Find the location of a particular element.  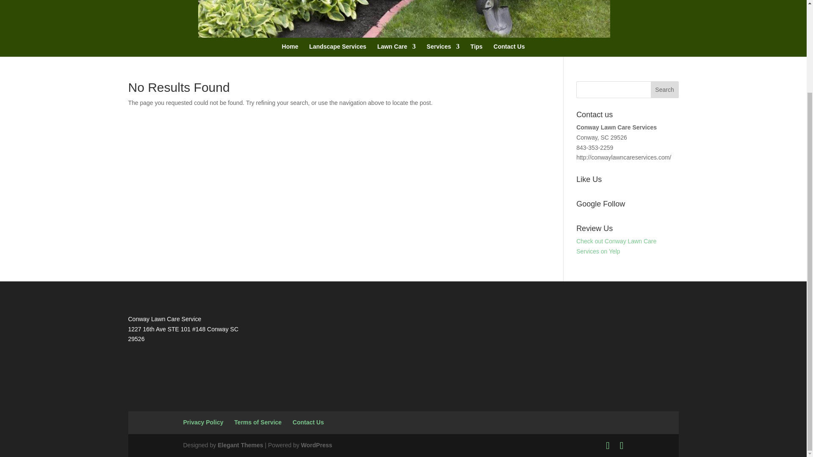

Search is located at coordinates (665, 90).